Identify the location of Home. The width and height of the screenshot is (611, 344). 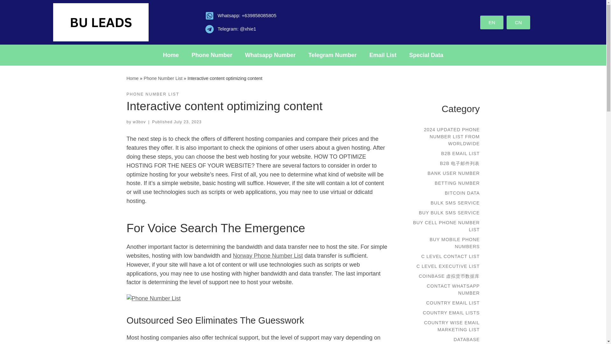
(132, 78).